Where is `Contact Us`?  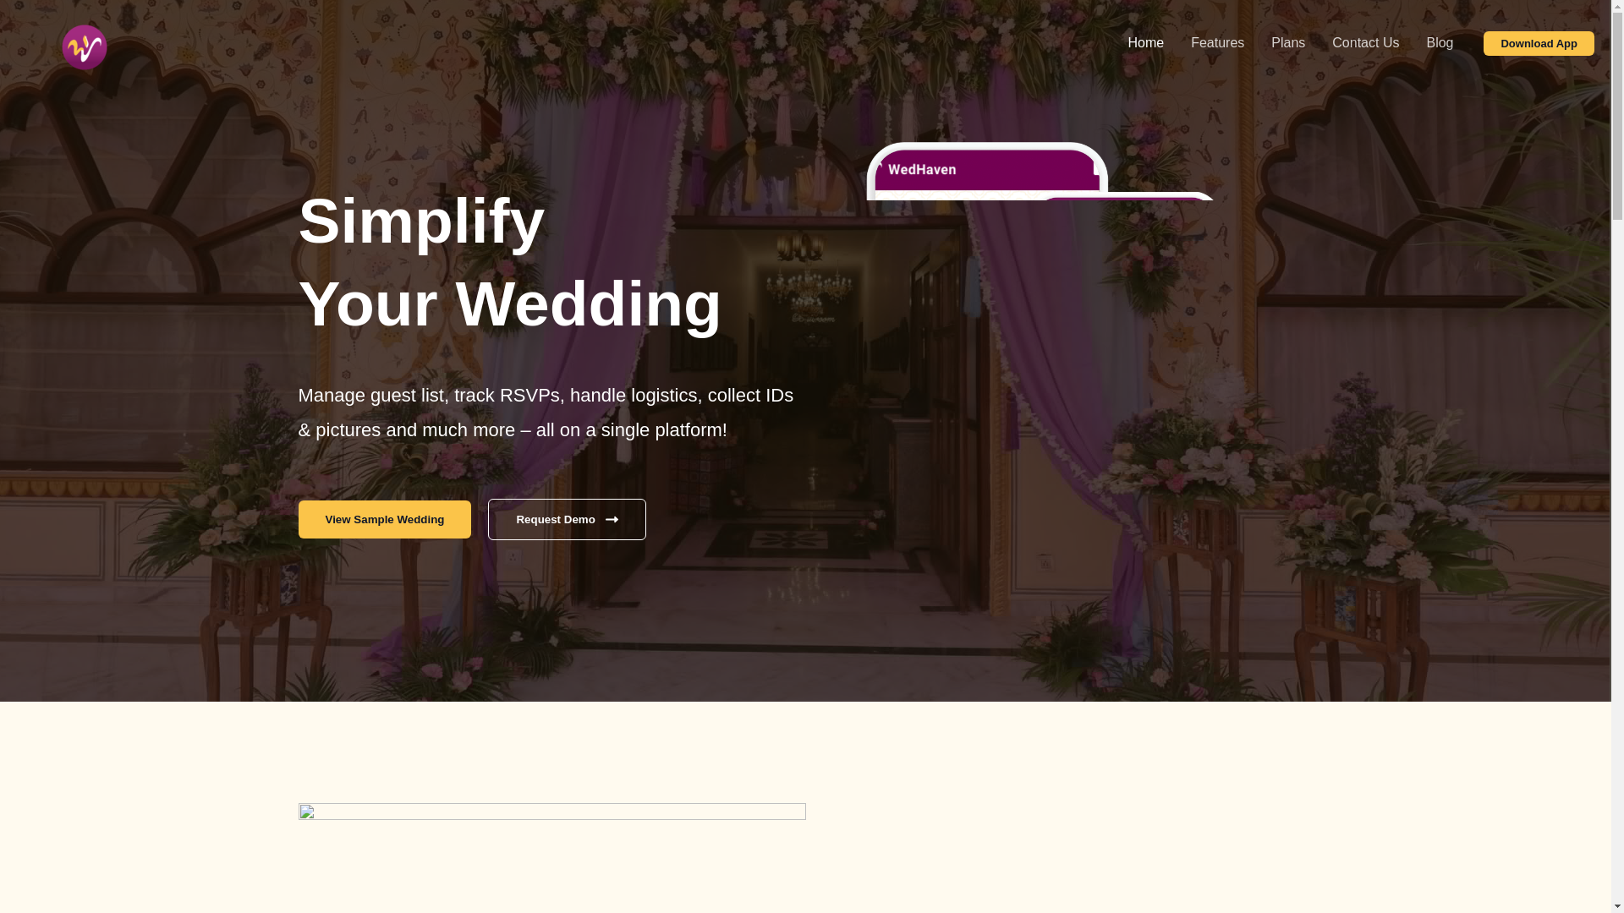
Contact Us is located at coordinates (1365, 43).